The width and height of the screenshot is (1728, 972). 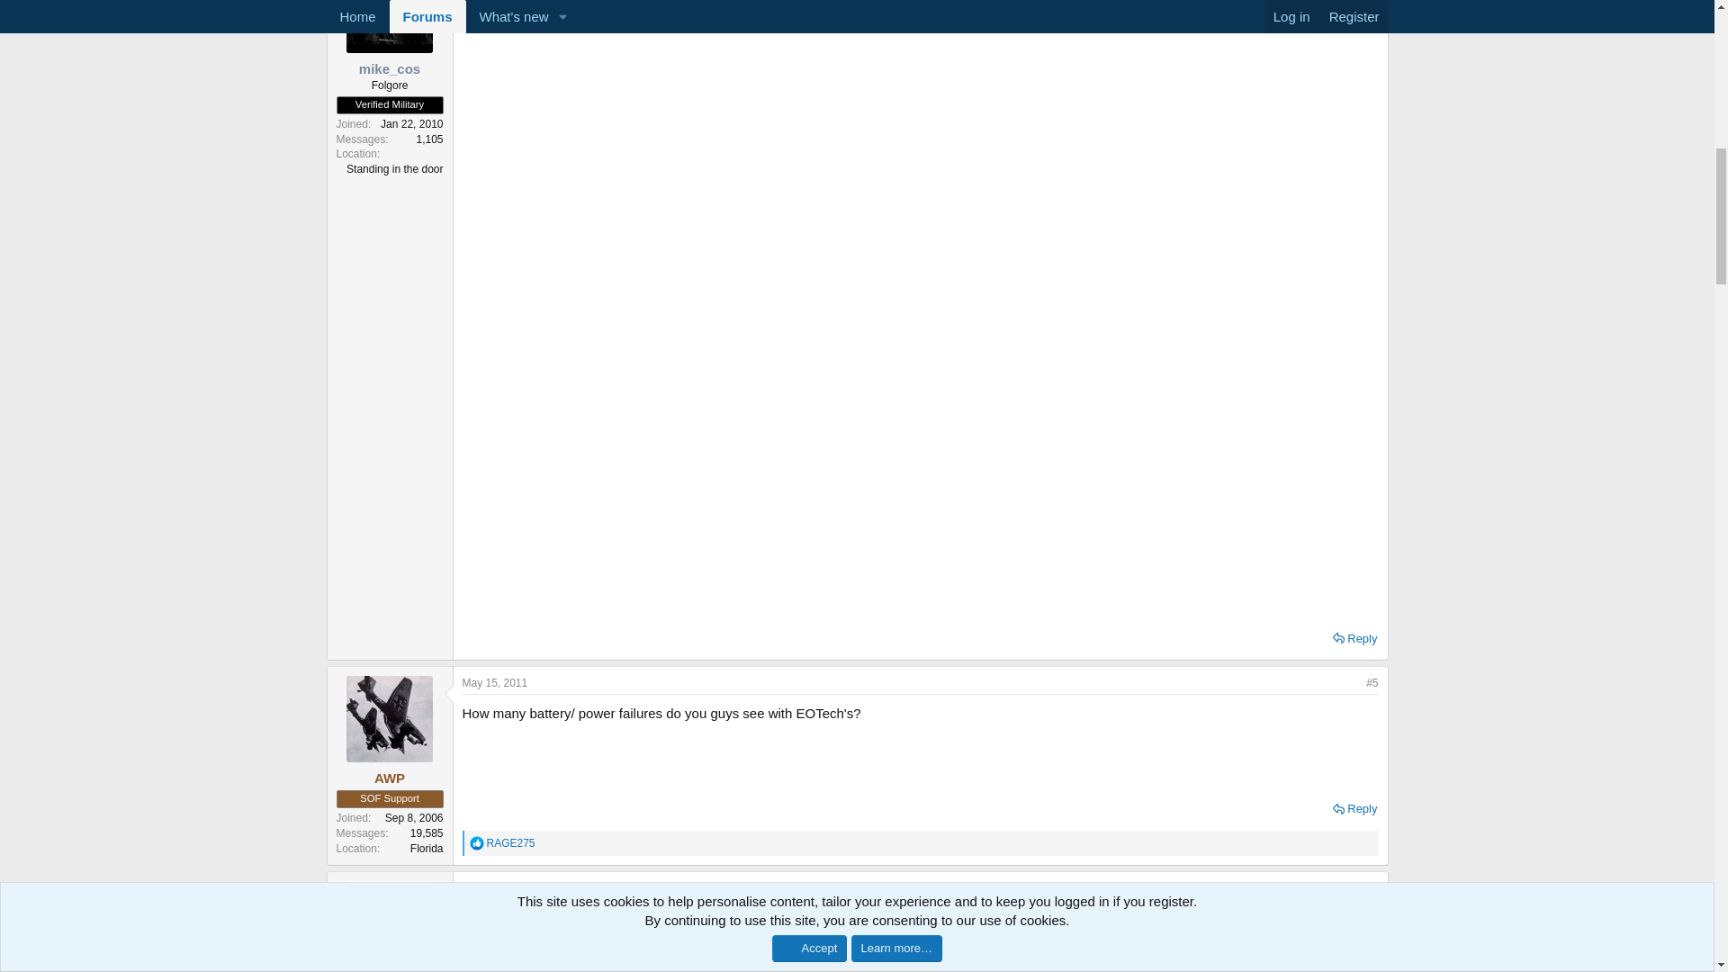 I want to click on Like, so click(x=477, y=842).